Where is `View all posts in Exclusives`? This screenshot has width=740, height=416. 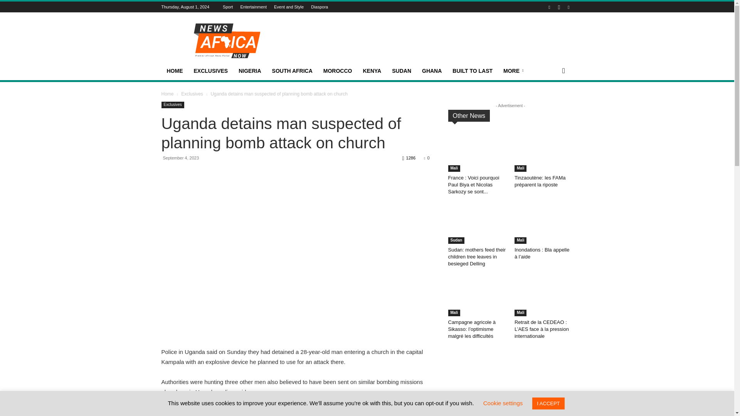 View all posts in Exclusives is located at coordinates (192, 94).